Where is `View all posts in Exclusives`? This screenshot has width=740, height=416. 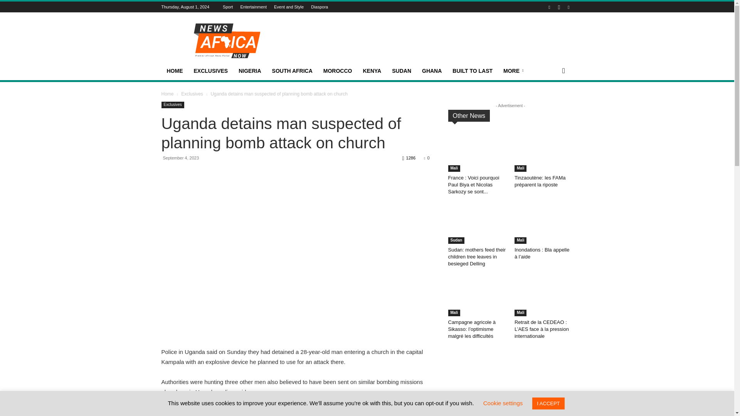 View all posts in Exclusives is located at coordinates (192, 94).